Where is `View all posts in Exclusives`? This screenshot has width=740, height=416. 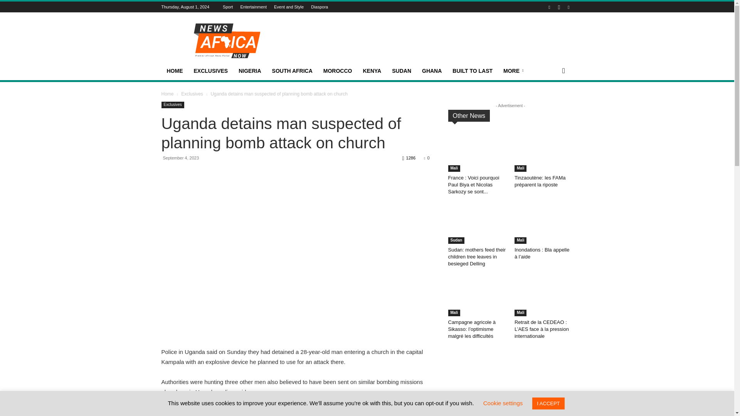 View all posts in Exclusives is located at coordinates (192, 94).